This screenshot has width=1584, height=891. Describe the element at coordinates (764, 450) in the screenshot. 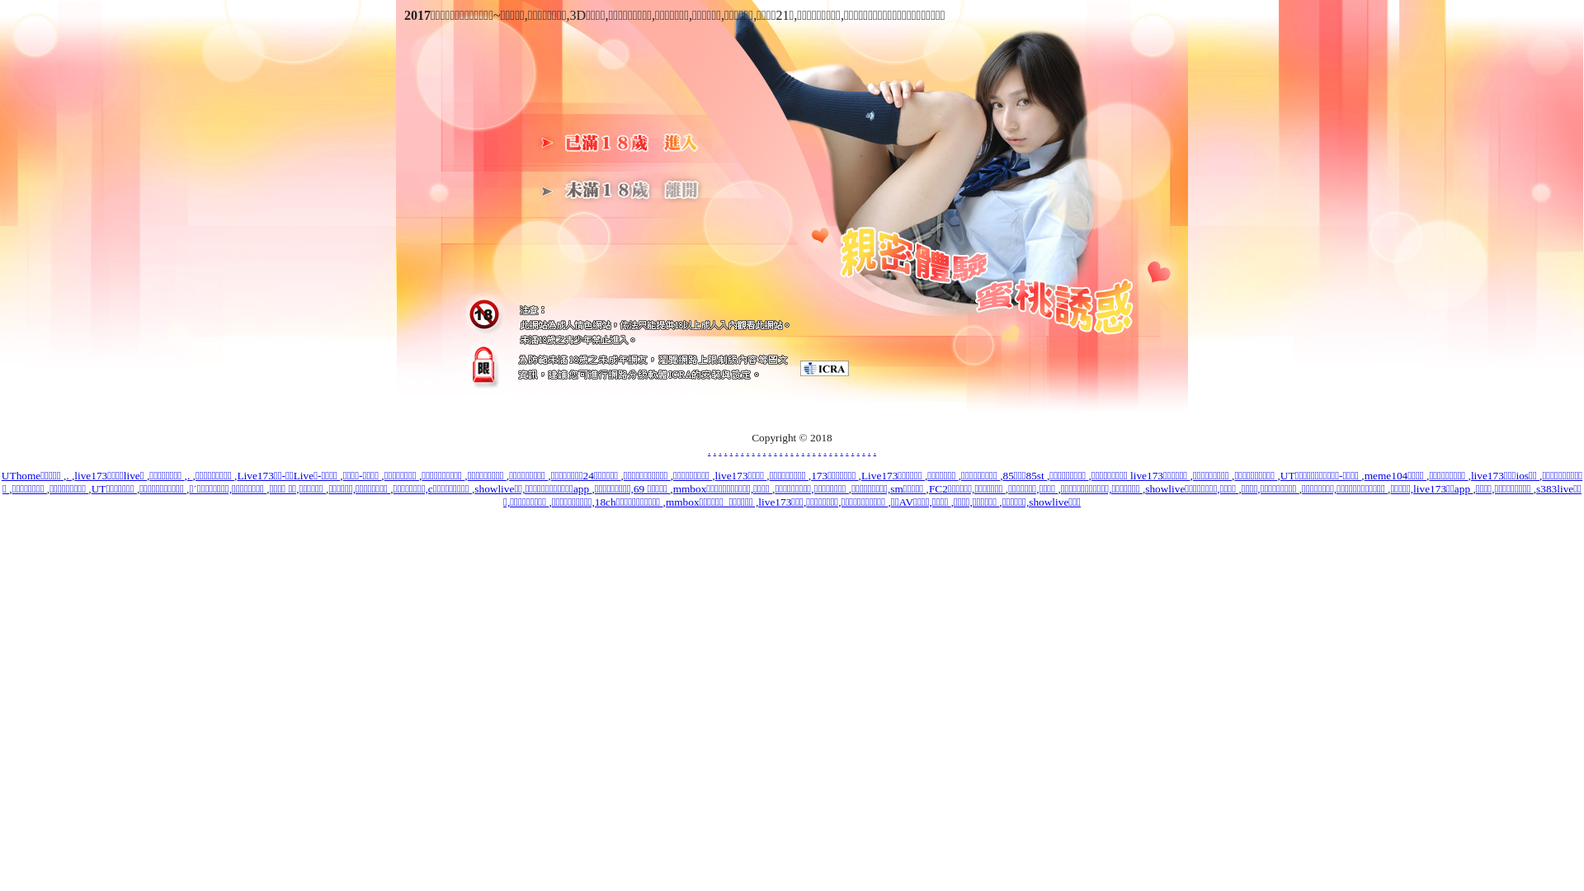

I see `.` at that location.